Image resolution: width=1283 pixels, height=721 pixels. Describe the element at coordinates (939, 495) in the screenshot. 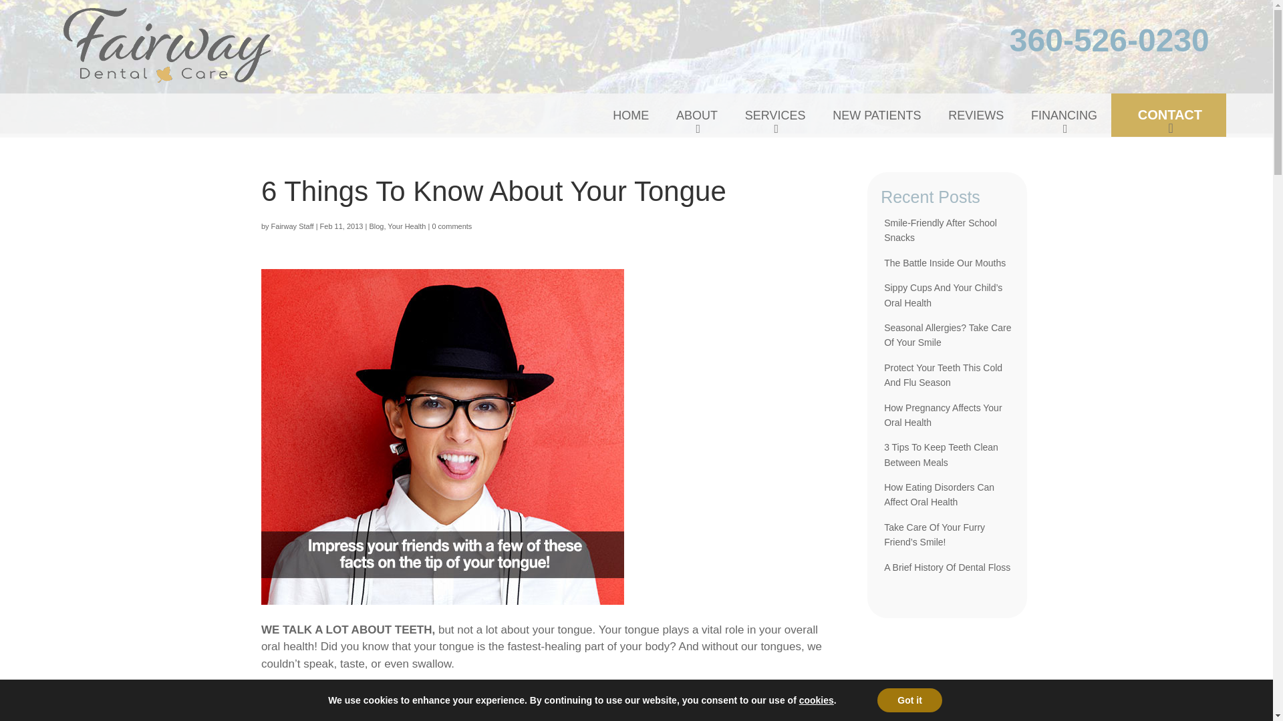

I see `How Eating Disorders Can Affect Oral Health` at that location.